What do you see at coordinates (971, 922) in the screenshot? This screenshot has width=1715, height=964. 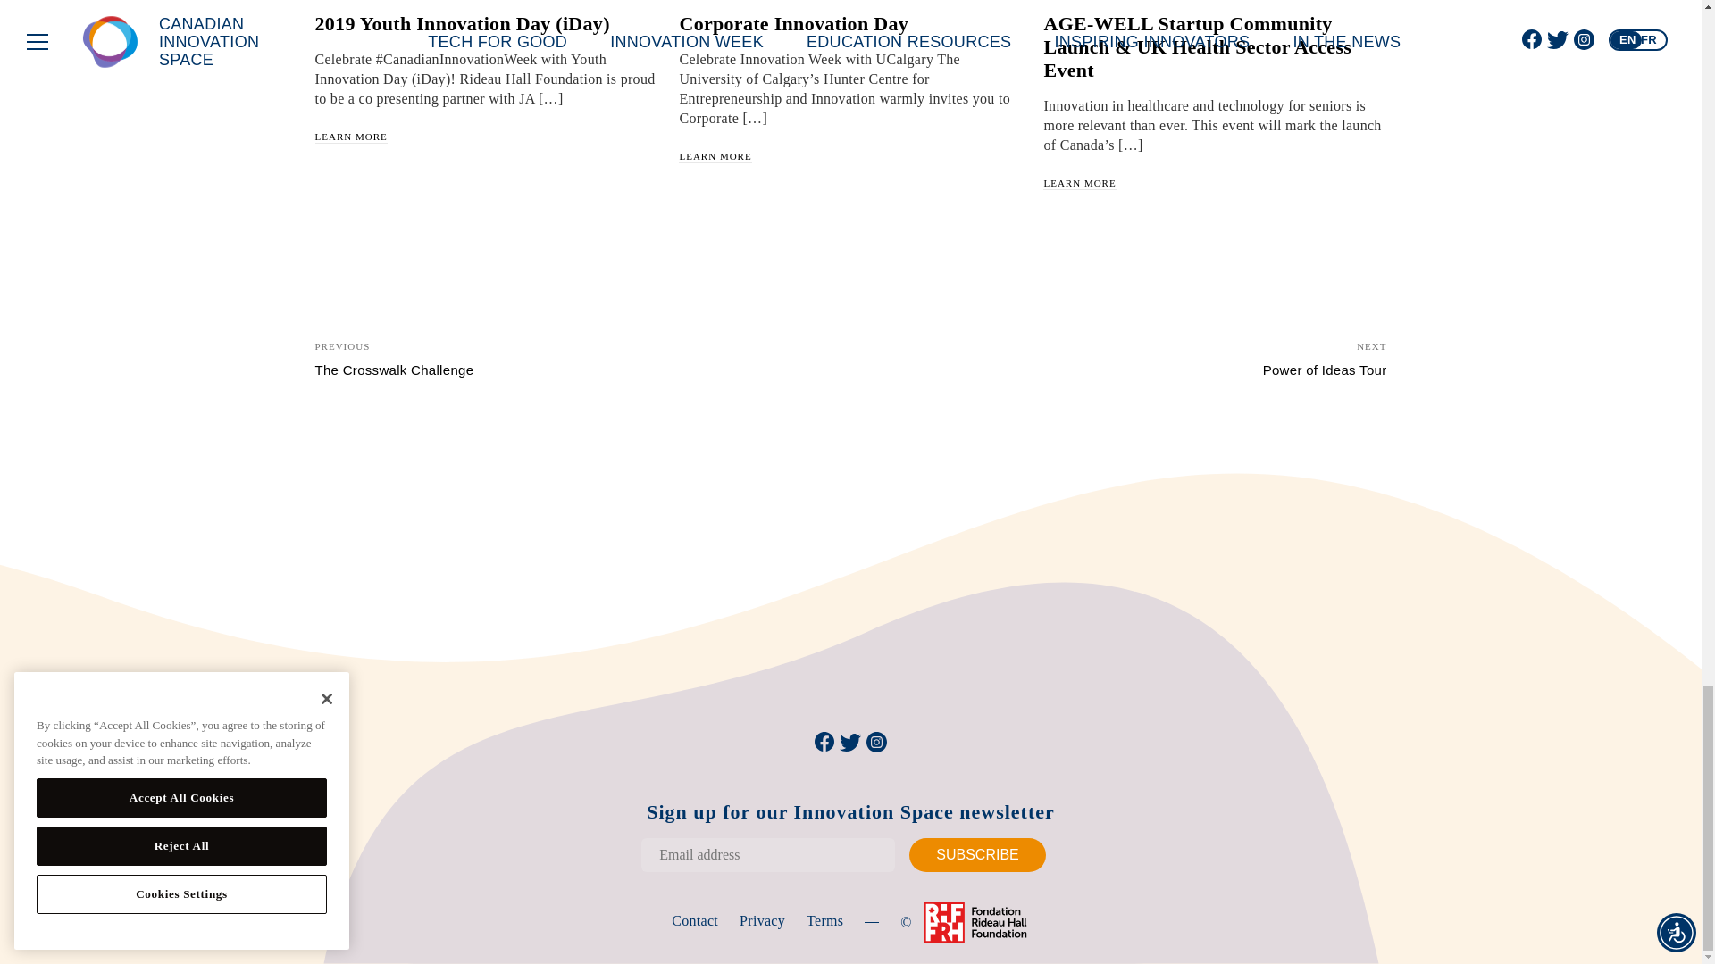 I see `RHF Website` at bounding box center [971, 922].